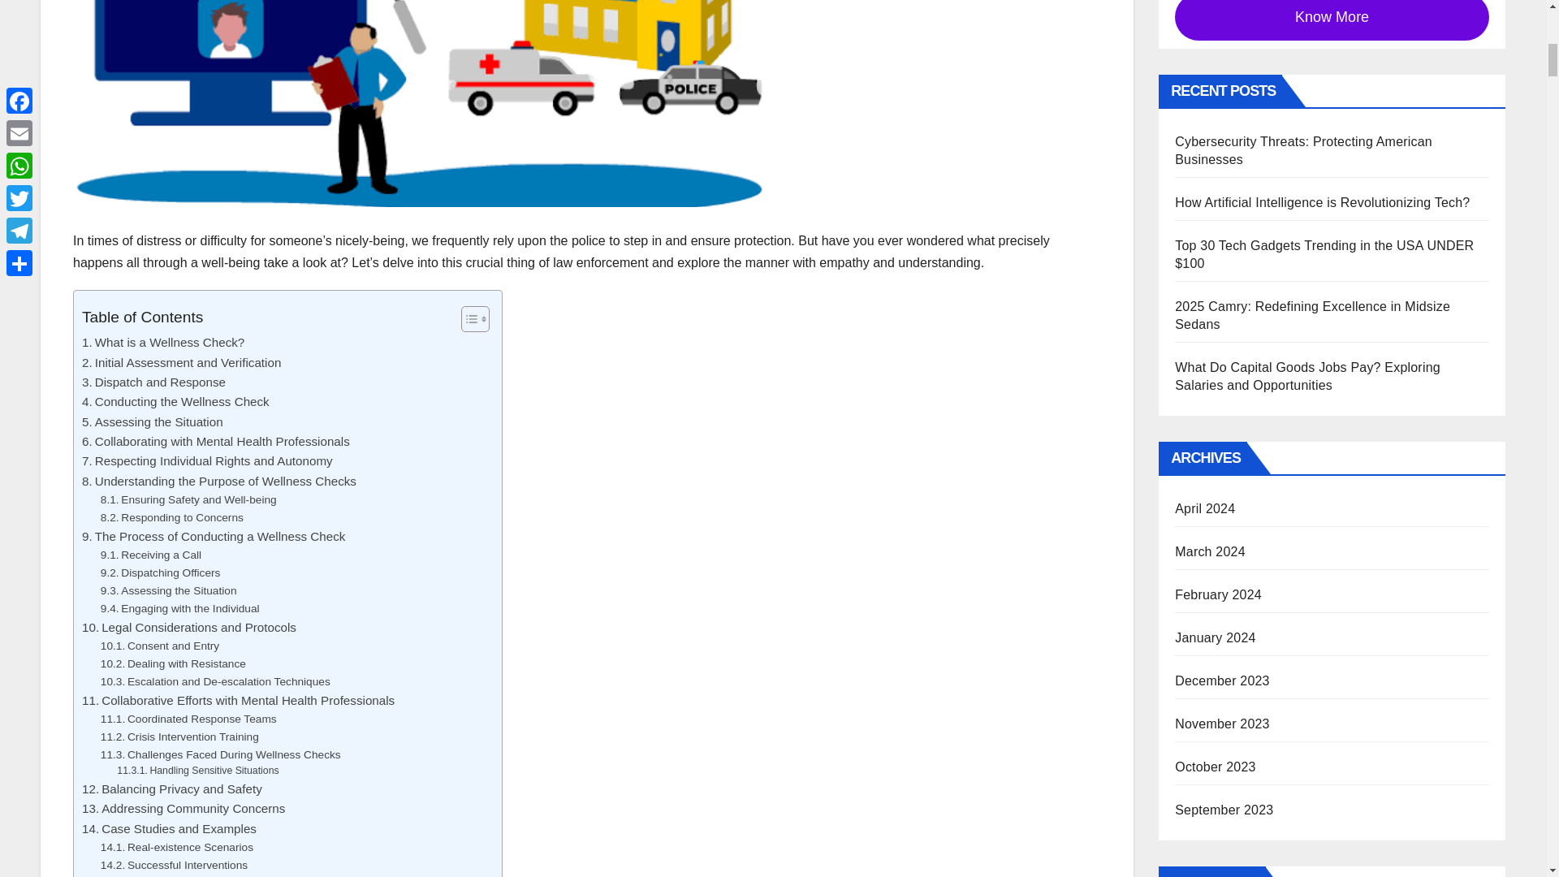 The image size is (1559, 877). I want to click on Collaborating with Mental Health Professionals, so click(216, 442).